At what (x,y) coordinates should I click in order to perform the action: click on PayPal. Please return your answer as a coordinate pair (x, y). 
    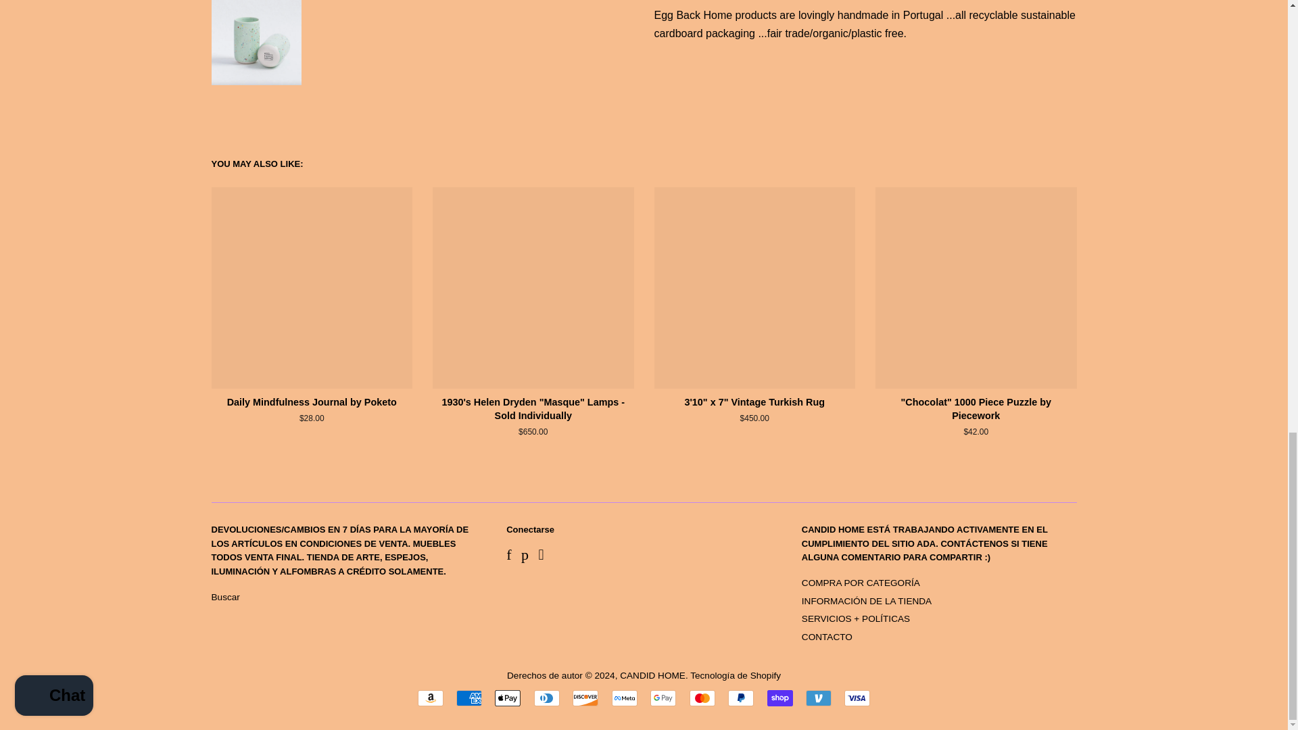
    Looking at the image, I should click on (741, 698).